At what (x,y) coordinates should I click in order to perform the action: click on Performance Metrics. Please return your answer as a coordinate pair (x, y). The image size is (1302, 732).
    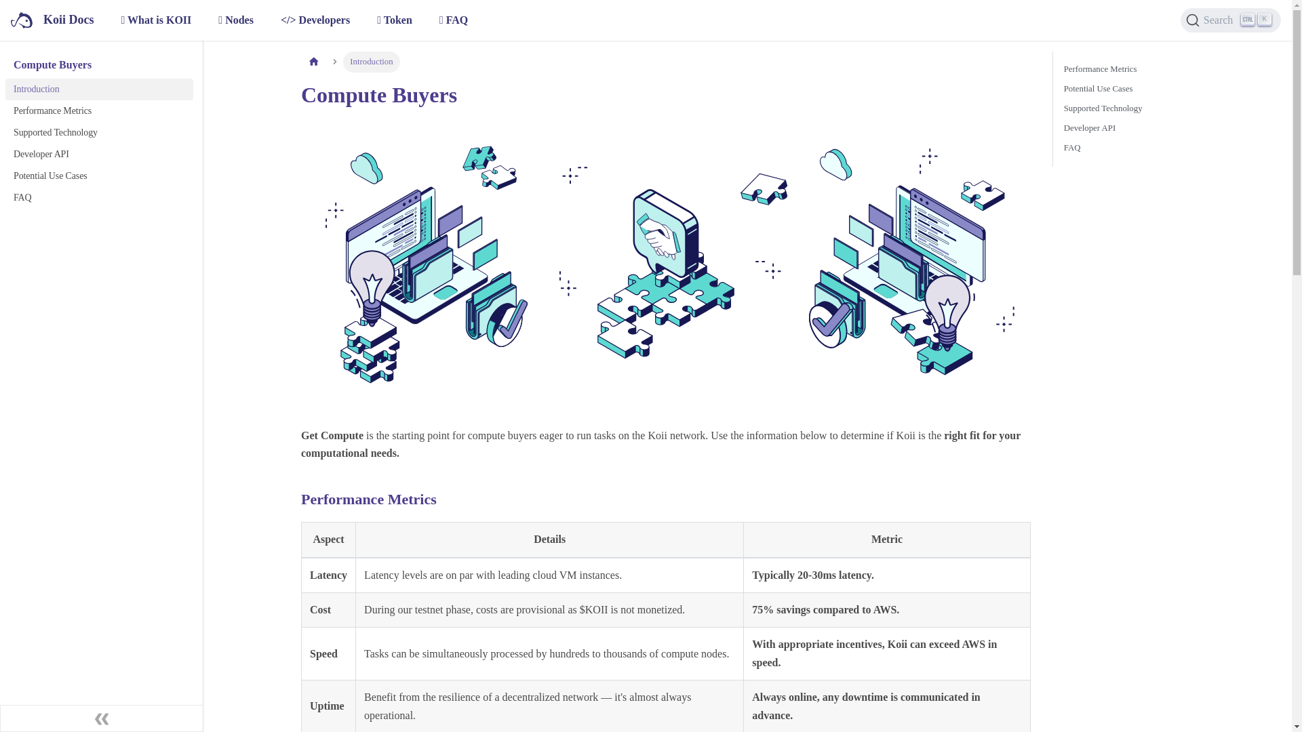
    Looking at the image, I should click on (1169, 88).